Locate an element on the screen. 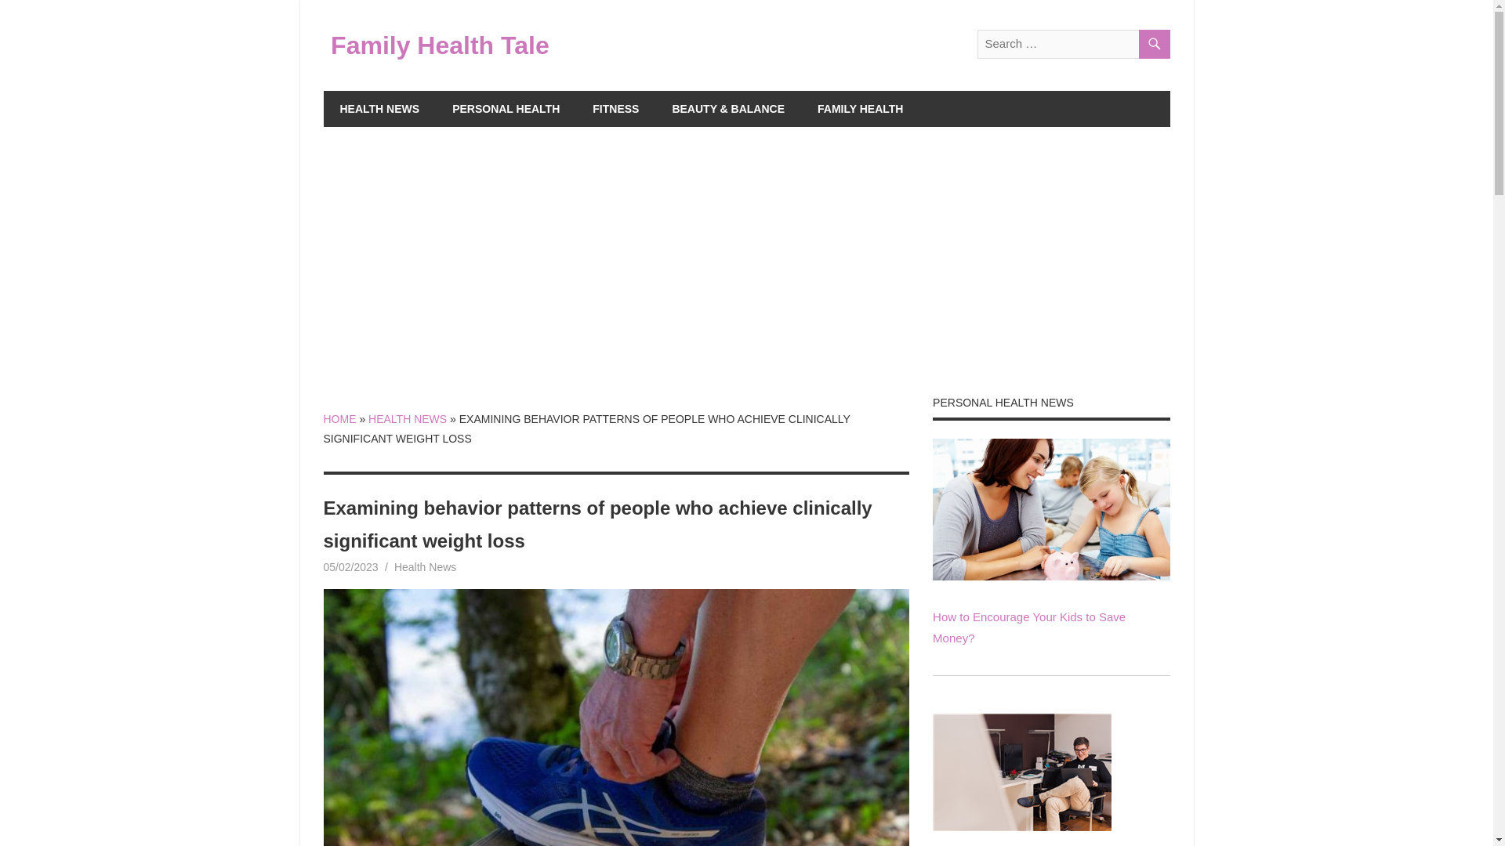 The width and height of the screenshot is (1505, 846). How to Encourage Your Kids to Save Money? is located at coordinates (1050, 576).